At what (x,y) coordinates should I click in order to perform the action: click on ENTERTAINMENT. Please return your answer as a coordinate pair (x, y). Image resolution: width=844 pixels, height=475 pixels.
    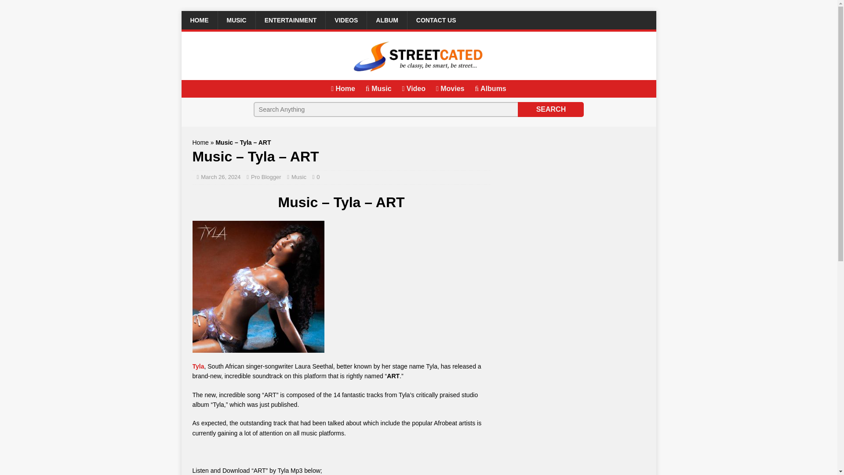
    Looking at the image, I should click on (291, 20).